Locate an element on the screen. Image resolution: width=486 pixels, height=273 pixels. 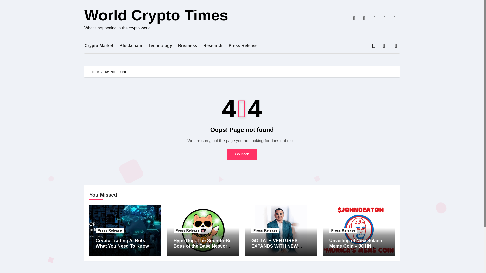
Press Release is located at coordinates (243, 46).